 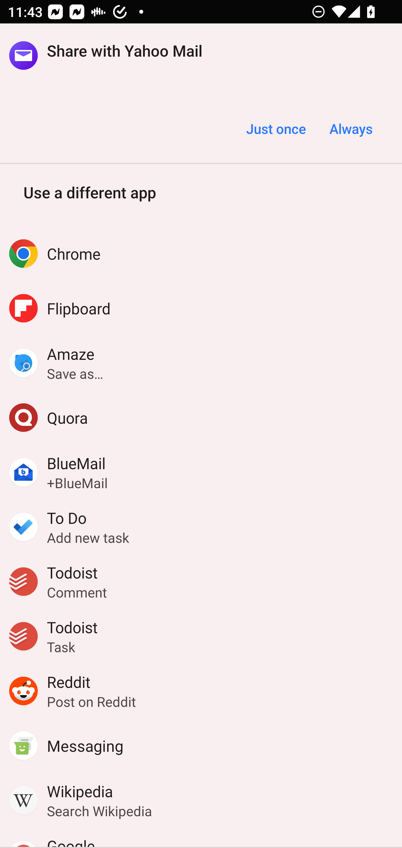 What do you see at coordinates (201, 801) in the screenshot?
I see `Wikipedia Search Wikipedia` at bounding box center [201, 801].